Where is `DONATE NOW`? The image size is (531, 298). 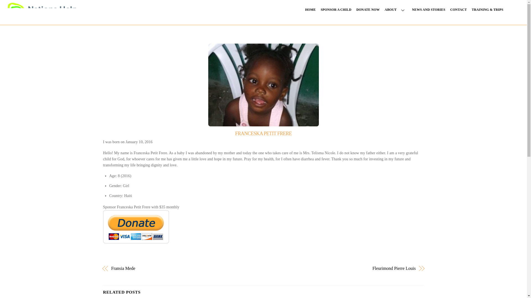 DONATE NOW is located at coordinates (368, 10).